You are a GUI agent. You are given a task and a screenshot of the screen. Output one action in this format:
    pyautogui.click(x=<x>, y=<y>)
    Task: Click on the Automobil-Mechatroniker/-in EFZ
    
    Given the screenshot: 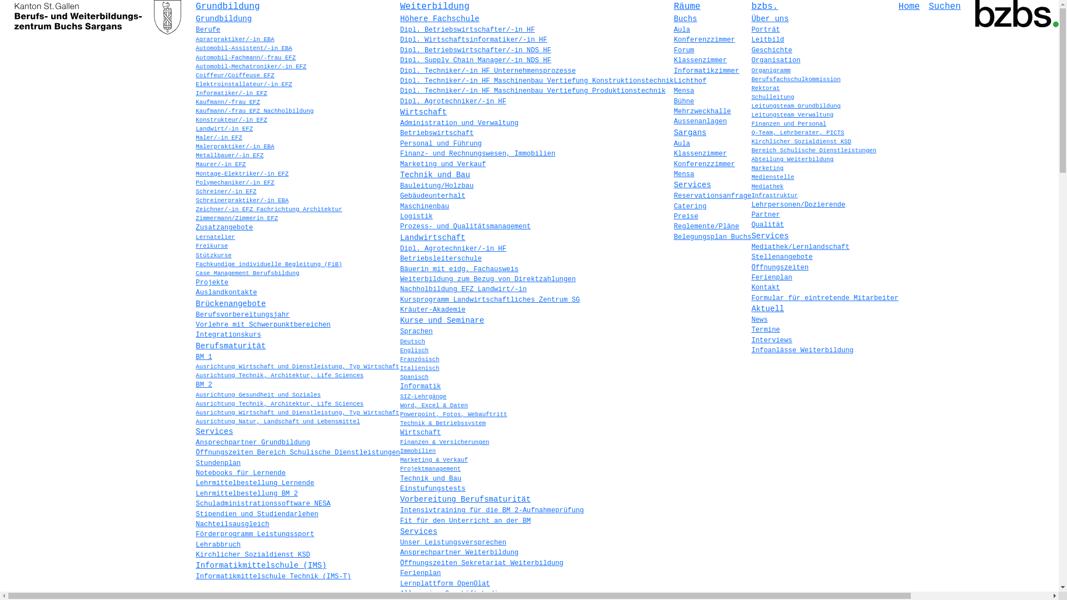 What is the action you would take?
    pyautogui.click(x=251, y=67)
    